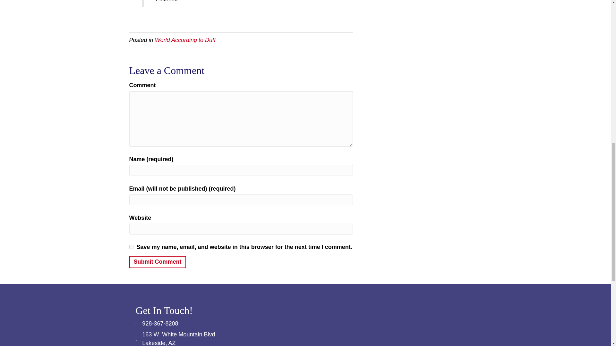 The height and width of the screenshot is (346, 616). Describe the element at coordinates (157, 262) in the screenshot. I see `Submit Comment` at that location.